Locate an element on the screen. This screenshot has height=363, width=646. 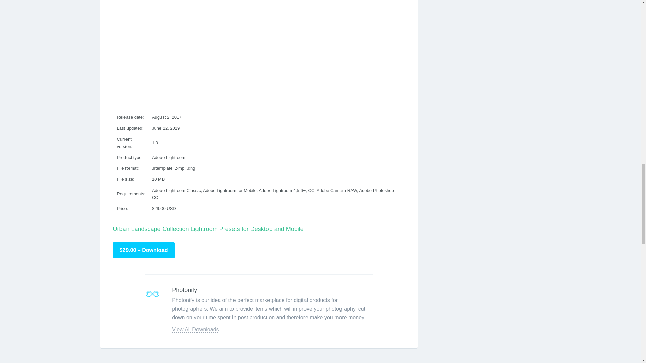
Downloads by Photonify is located at coordinates (153, 294).